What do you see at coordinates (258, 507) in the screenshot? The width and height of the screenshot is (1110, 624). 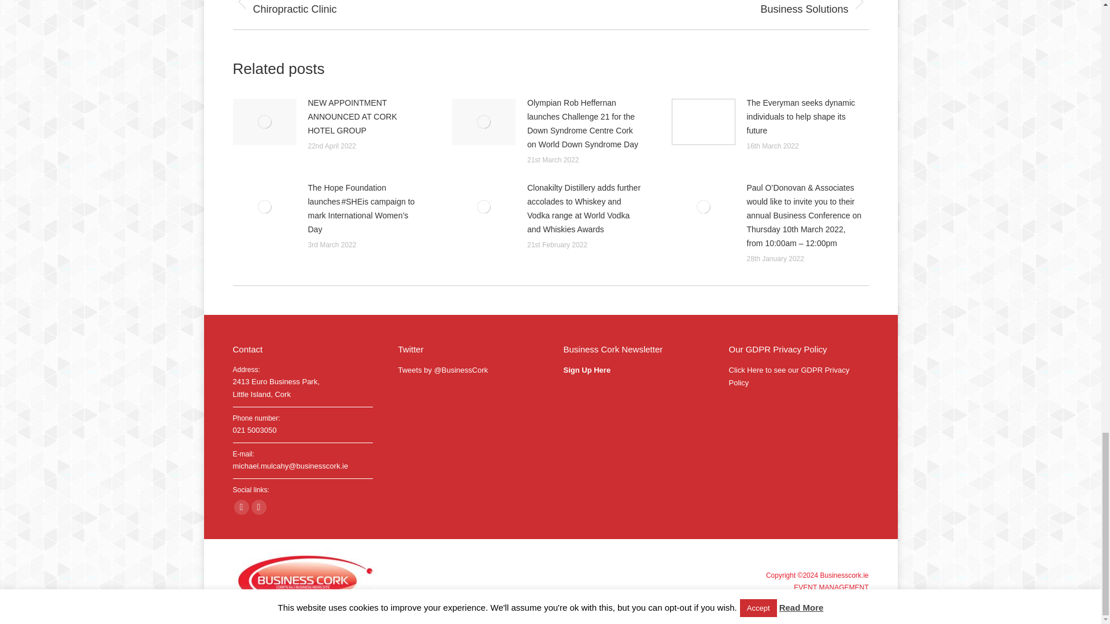 I see `X page opens in new window` at bounding box center [258, 507].